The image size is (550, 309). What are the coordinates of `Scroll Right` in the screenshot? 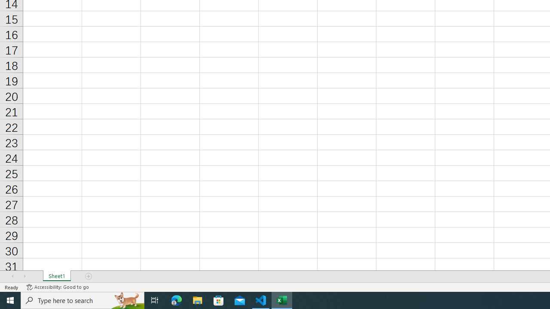 It's located at (24, 276).